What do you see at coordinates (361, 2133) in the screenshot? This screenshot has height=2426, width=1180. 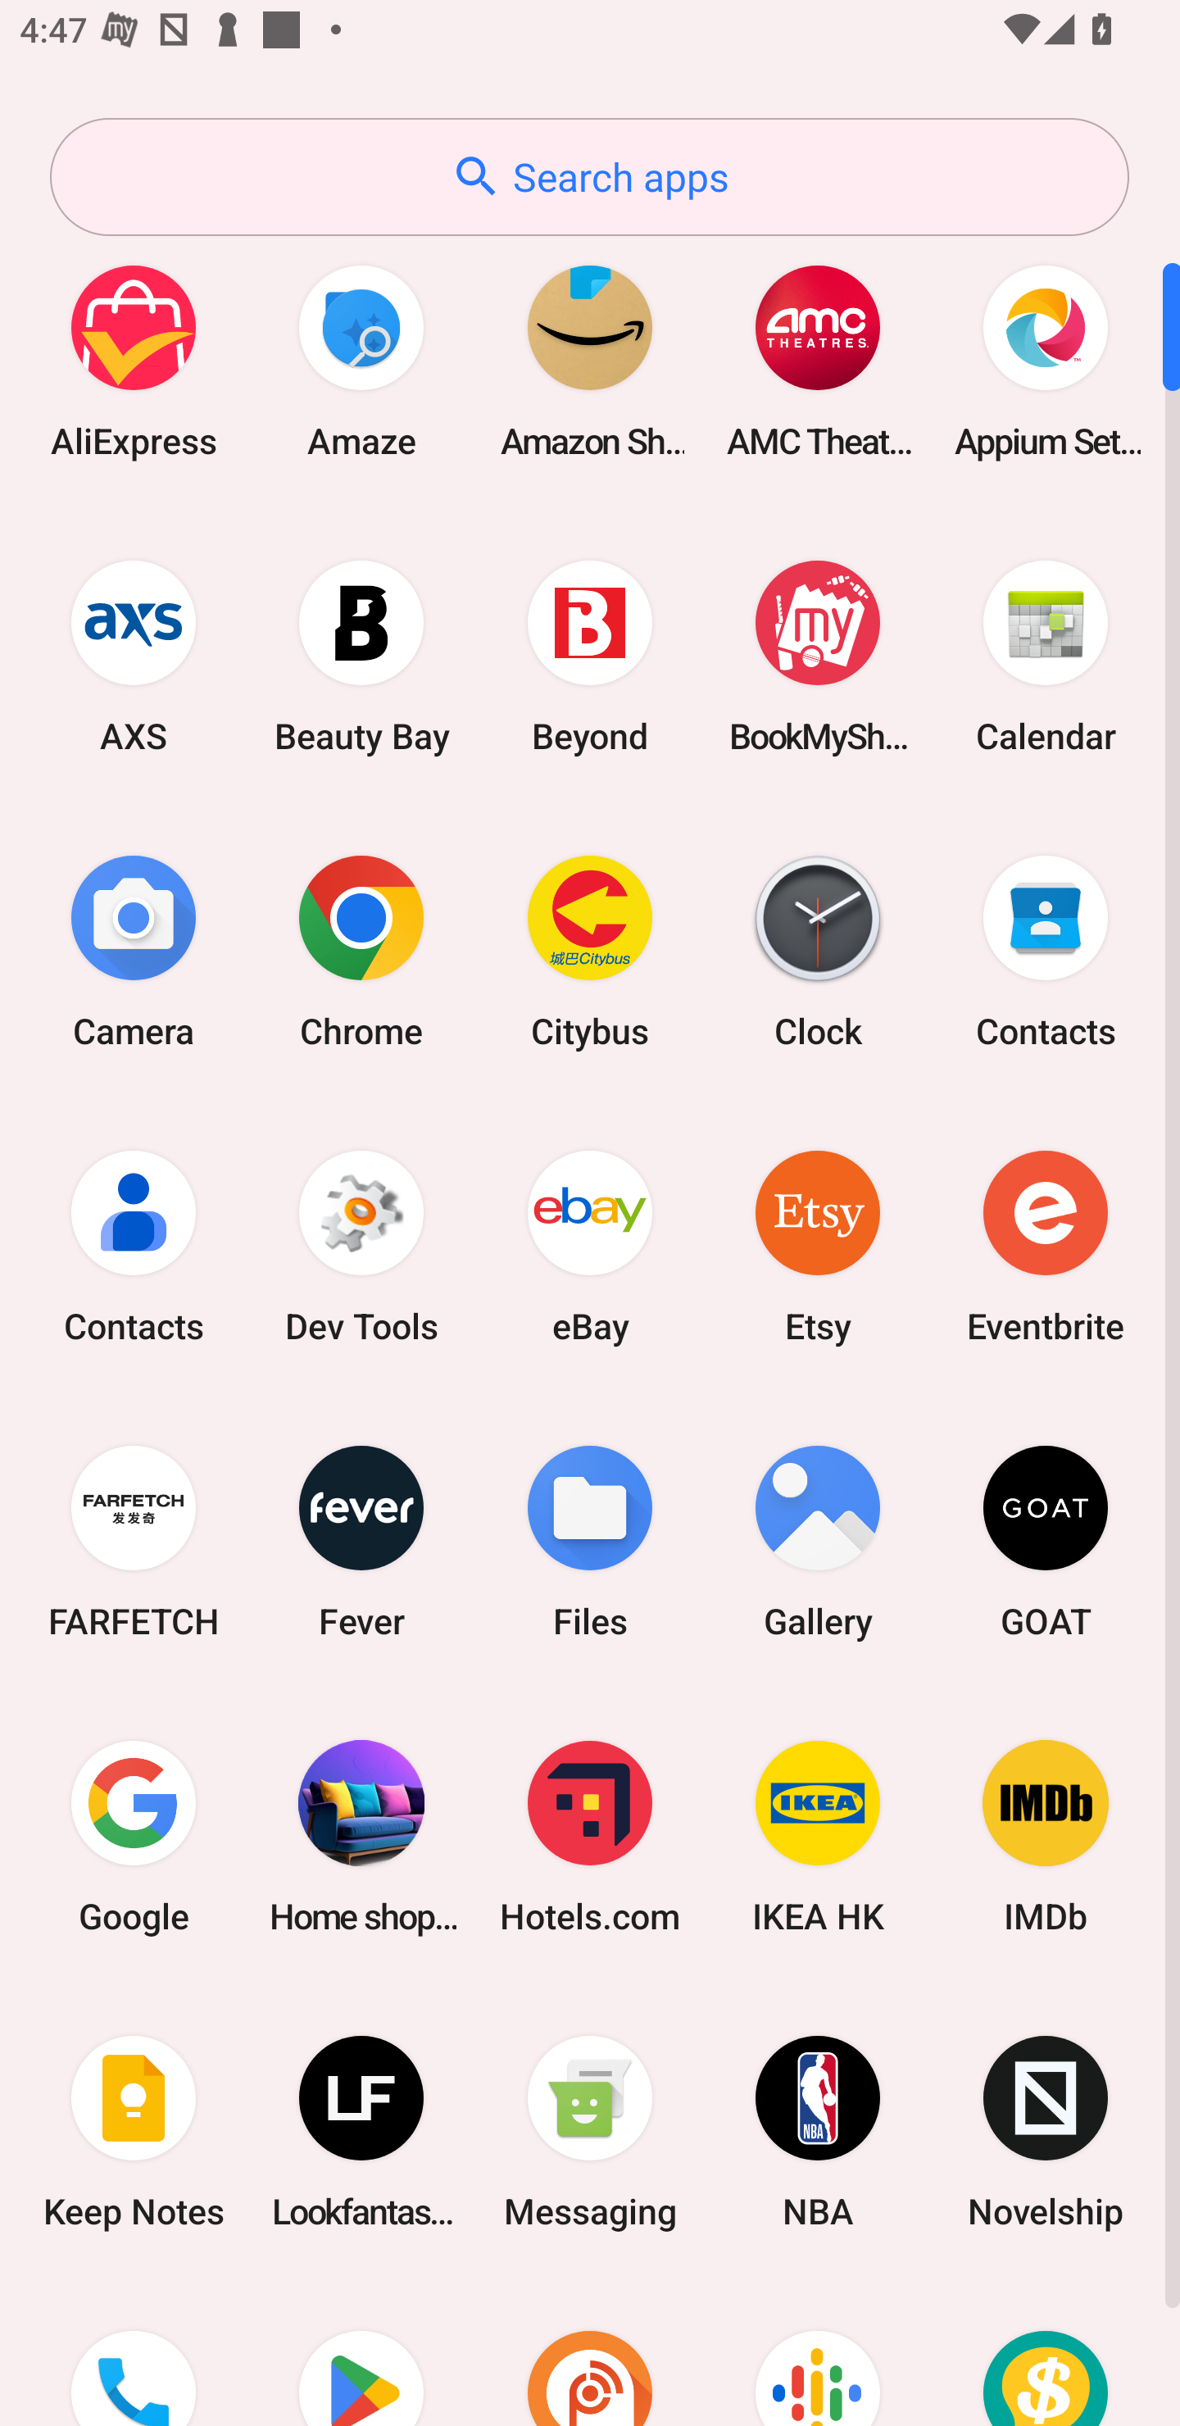 I see `Lookfantastic` at bounding box center [361, 2133].